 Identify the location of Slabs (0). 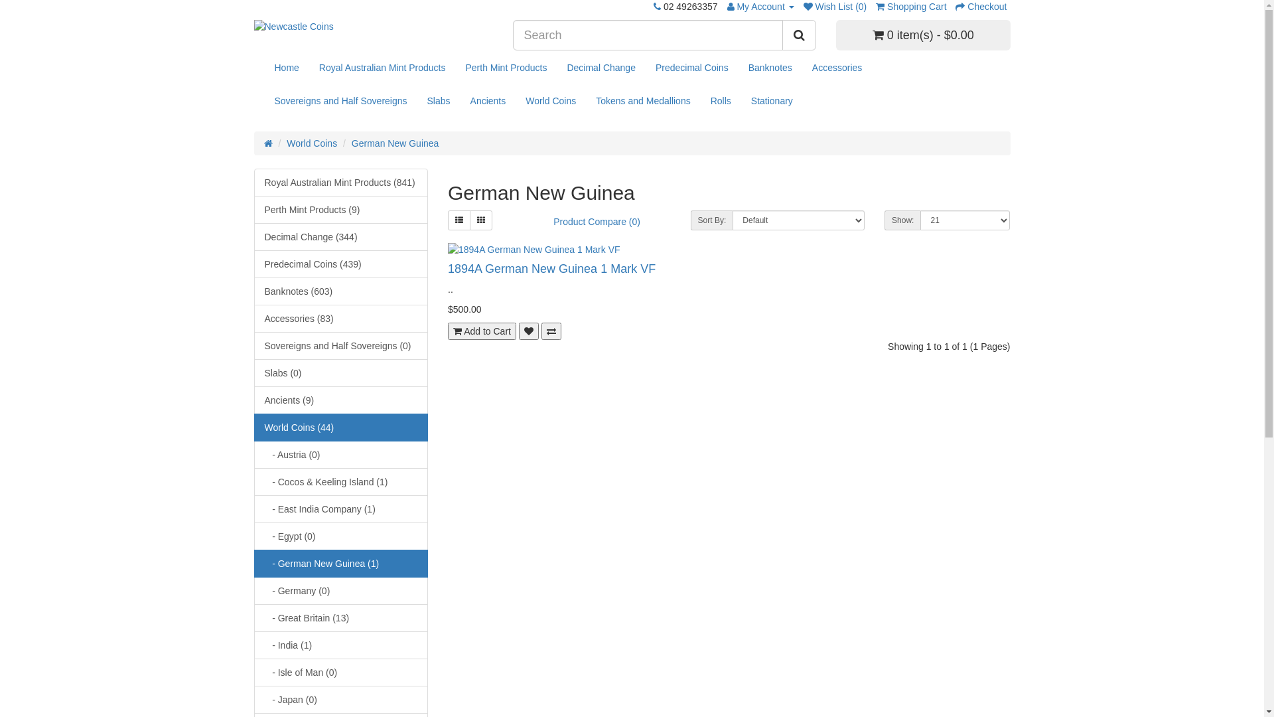
(341, 373).